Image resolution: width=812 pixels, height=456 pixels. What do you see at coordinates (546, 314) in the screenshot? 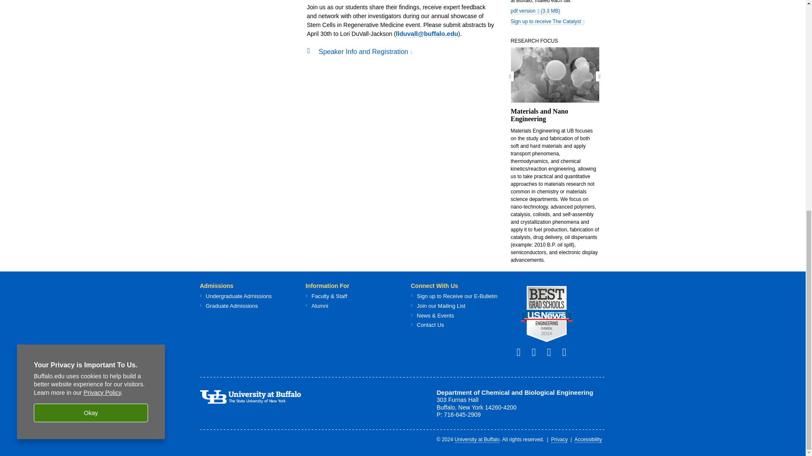
I see `This link opens a page in a new window or tab.` at bounding box center [546, 314].